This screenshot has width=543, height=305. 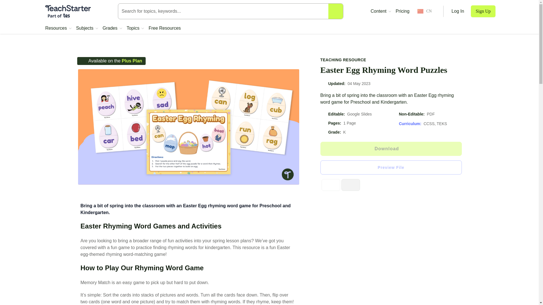 What do you see at coordinates (483, 11) in the screenshot?
I see `Sign Up` at bounding box center [483, 11].